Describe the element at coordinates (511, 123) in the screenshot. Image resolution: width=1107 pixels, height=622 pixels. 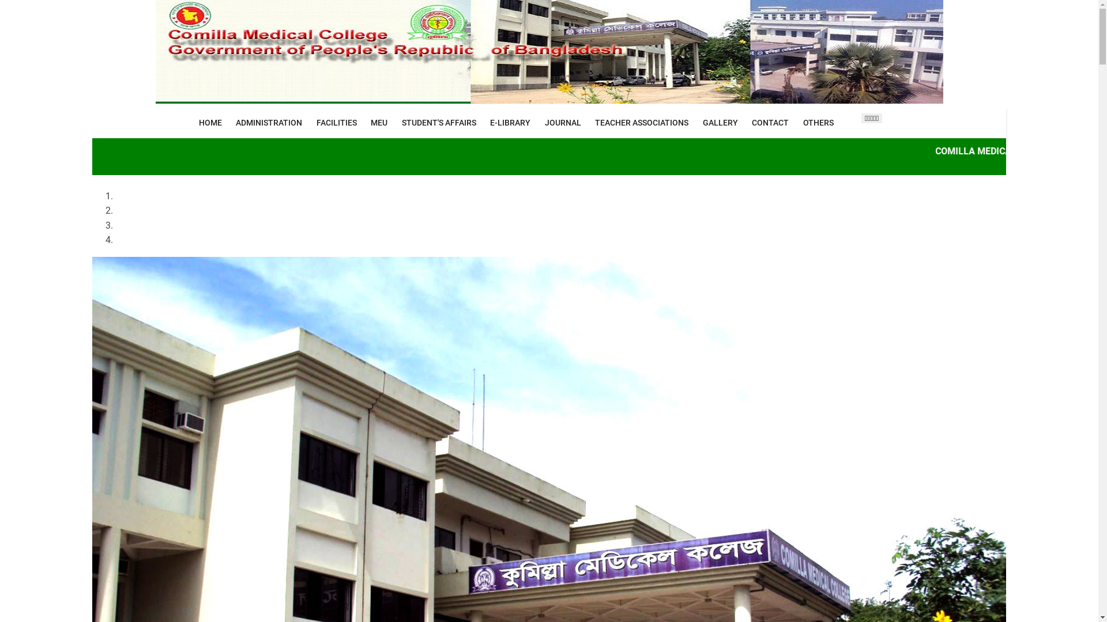
I see `E-LIBRARY` at that location.